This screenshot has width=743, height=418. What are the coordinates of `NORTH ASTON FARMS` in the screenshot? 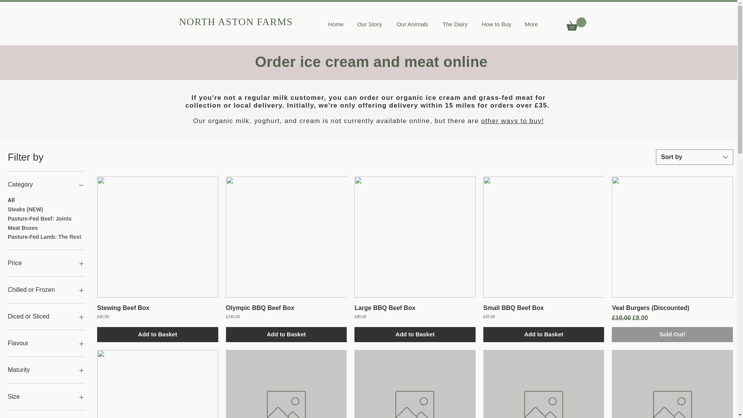 It's located at (236, 22).